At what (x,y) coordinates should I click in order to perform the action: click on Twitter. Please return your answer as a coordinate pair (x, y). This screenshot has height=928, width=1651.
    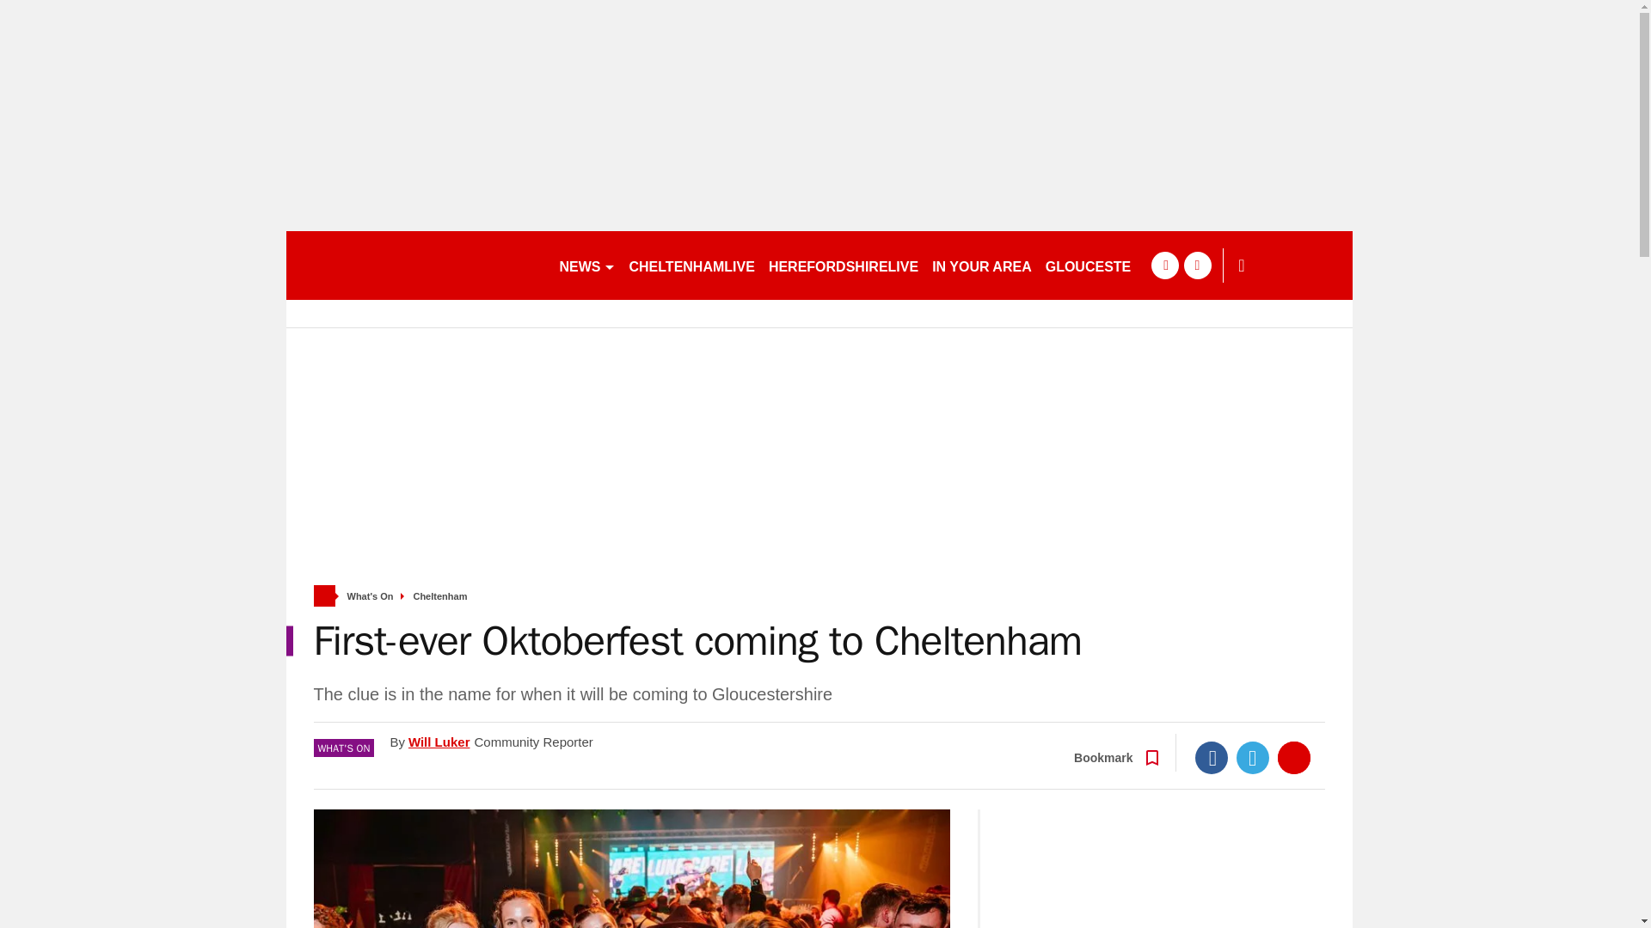
    Looking at the image, I should click on (1253, 757).